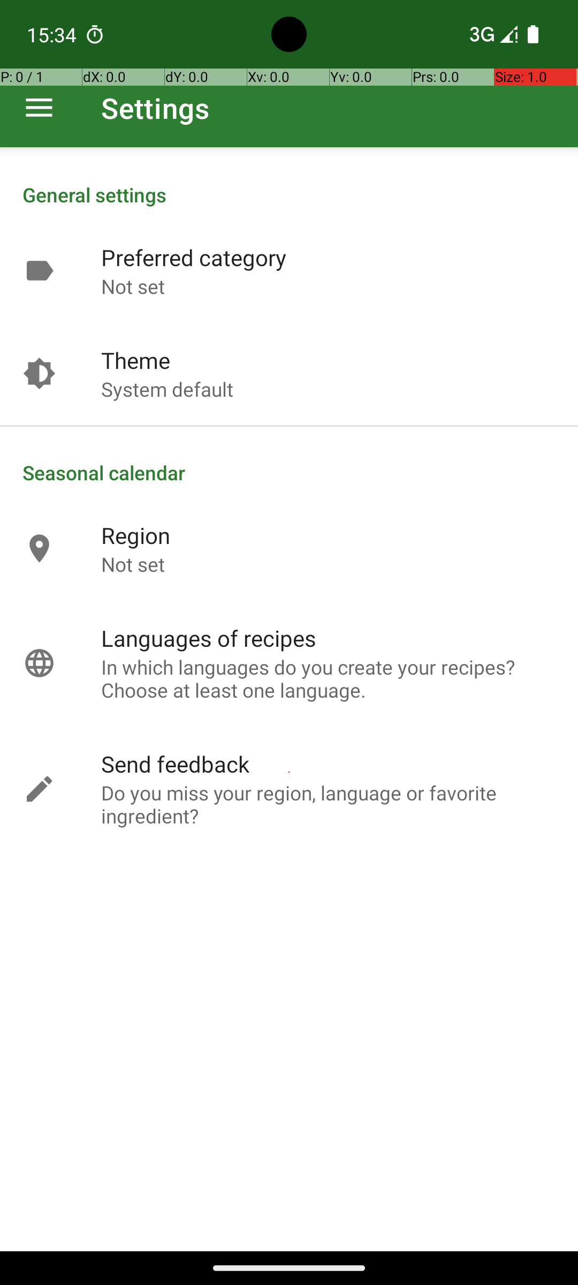  What do you see at coordinates (289, 195) in the screenshot?
I see `General settings` at bounding box center [289, 195].